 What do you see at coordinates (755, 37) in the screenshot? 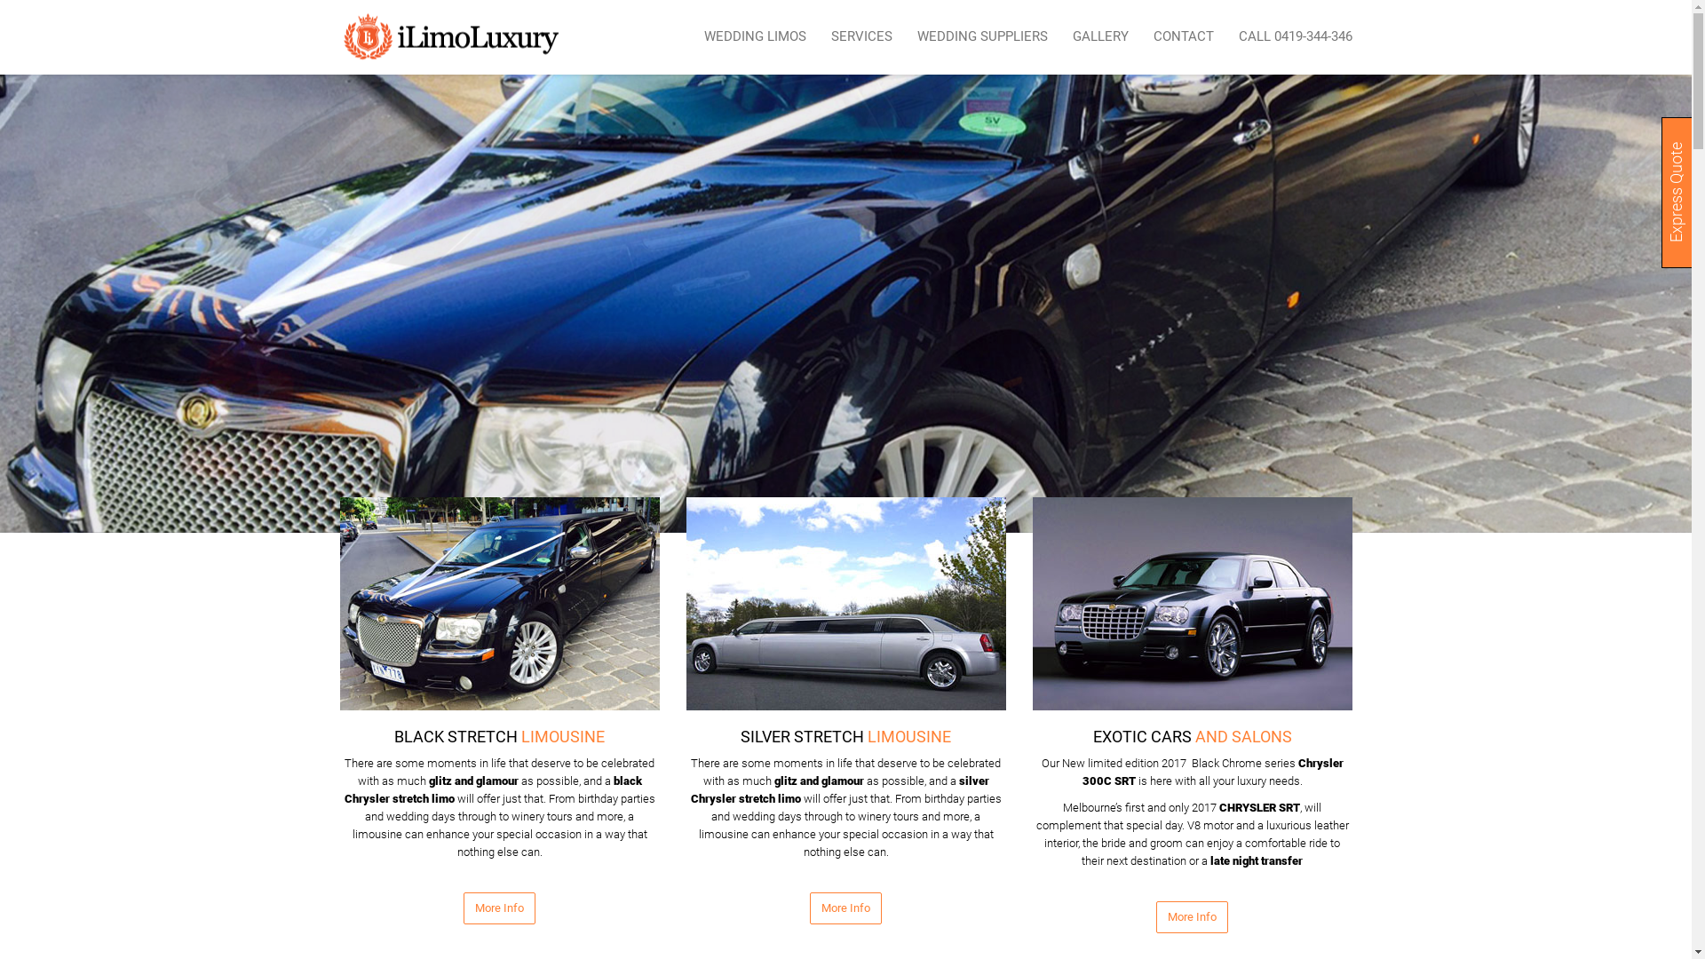
I see `WEDDING LIMOS` at bounding box center [755, 37].